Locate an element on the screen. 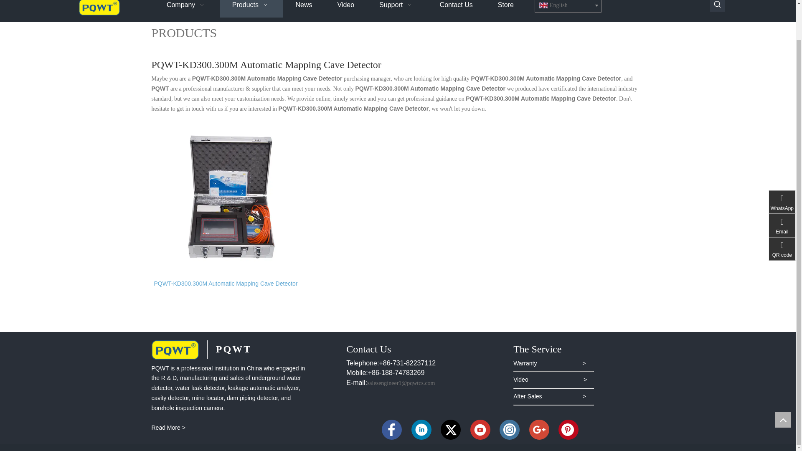 The image size is (802, 451). Instagram is located at coordinates (510, 430).